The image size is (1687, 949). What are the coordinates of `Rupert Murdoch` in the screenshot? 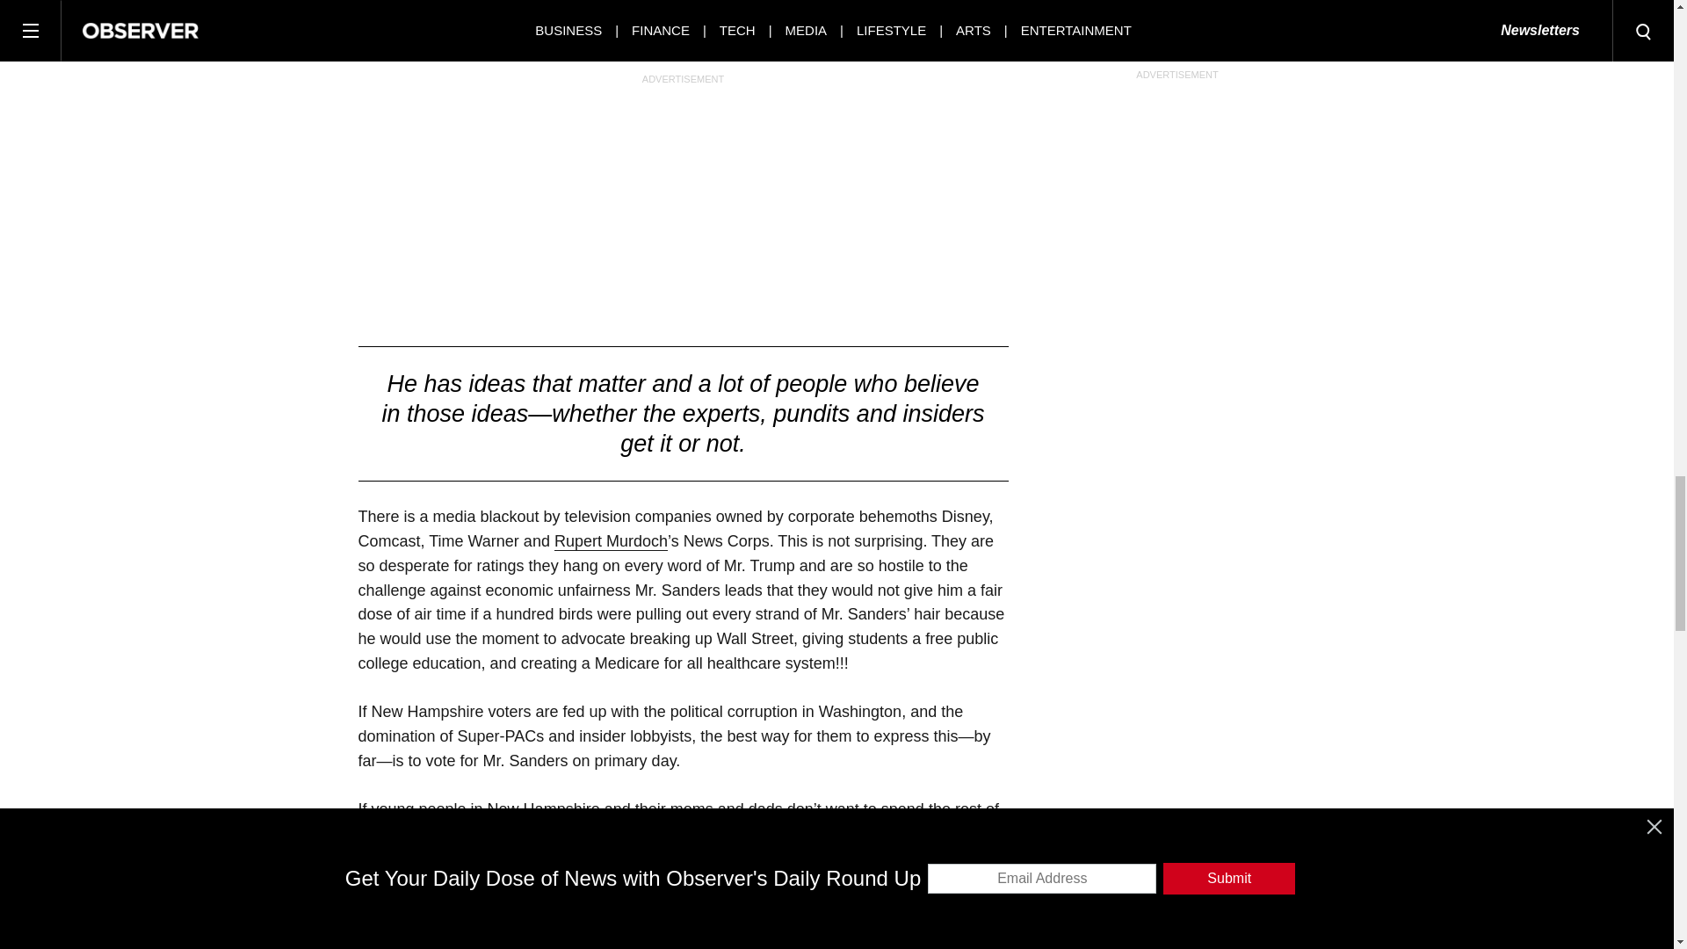 It's located at (612, 541).